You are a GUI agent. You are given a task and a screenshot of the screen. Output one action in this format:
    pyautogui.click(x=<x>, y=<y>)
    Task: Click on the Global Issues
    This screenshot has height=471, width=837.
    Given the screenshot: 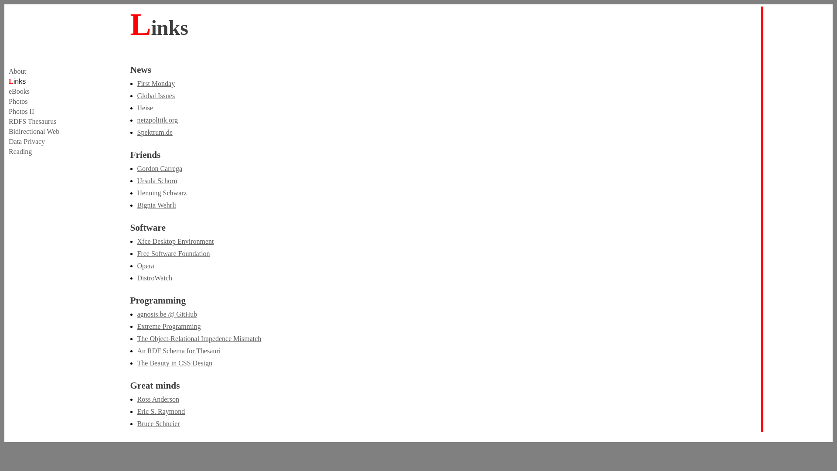 What is the action you would take?
    pyautogui.click(x=156, y=96)
    